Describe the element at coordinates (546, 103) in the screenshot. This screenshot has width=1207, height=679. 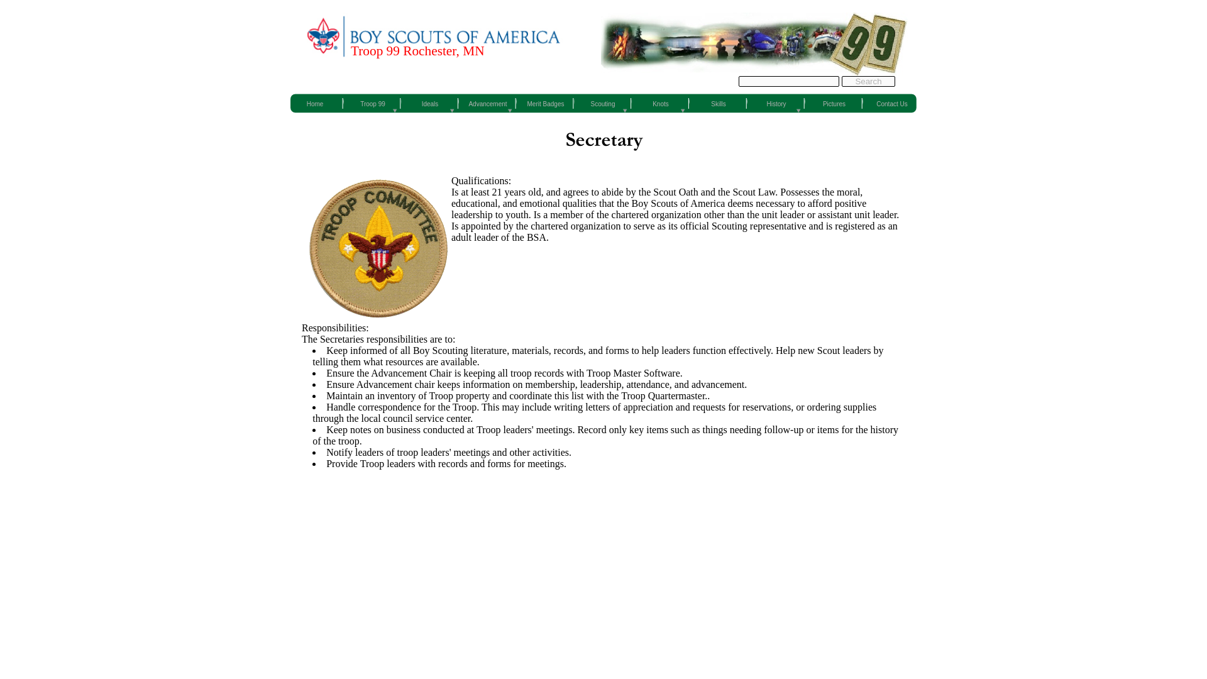
I see `Merit Badges` at that location.